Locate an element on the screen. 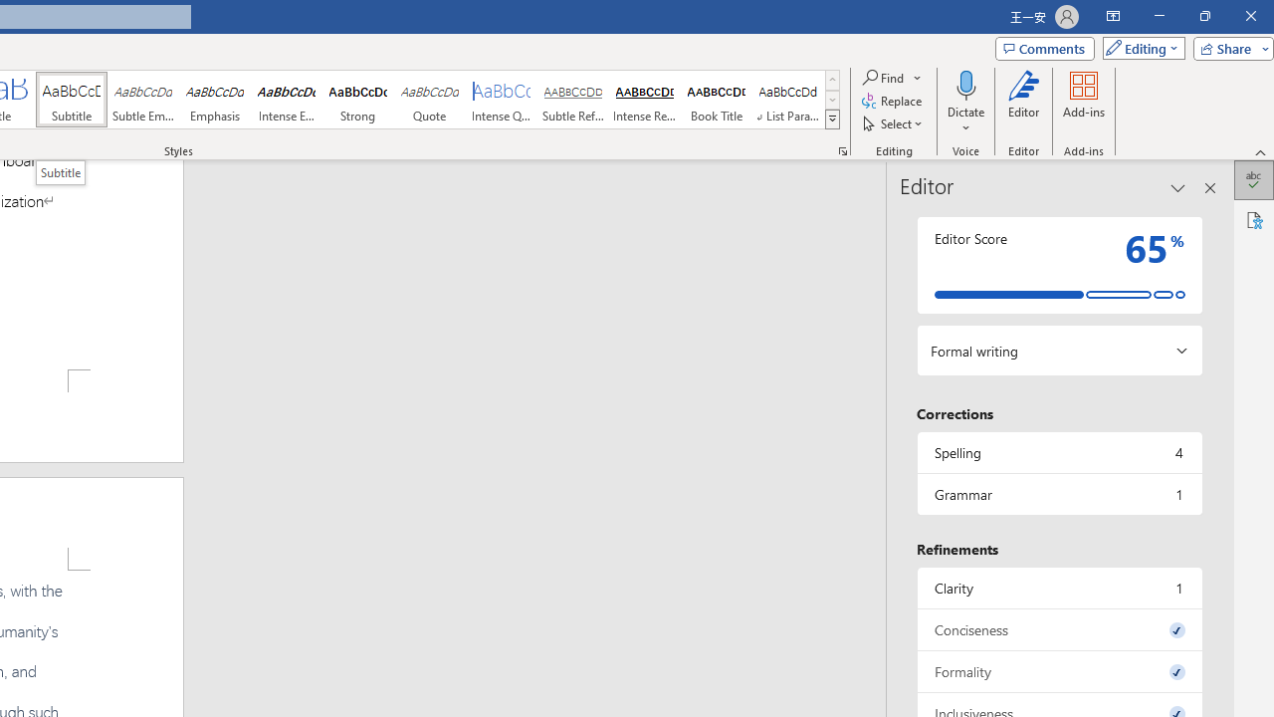 The width and height of the screenshot is (1274, 717). Accessibility is located at coordinates (1254, 219).